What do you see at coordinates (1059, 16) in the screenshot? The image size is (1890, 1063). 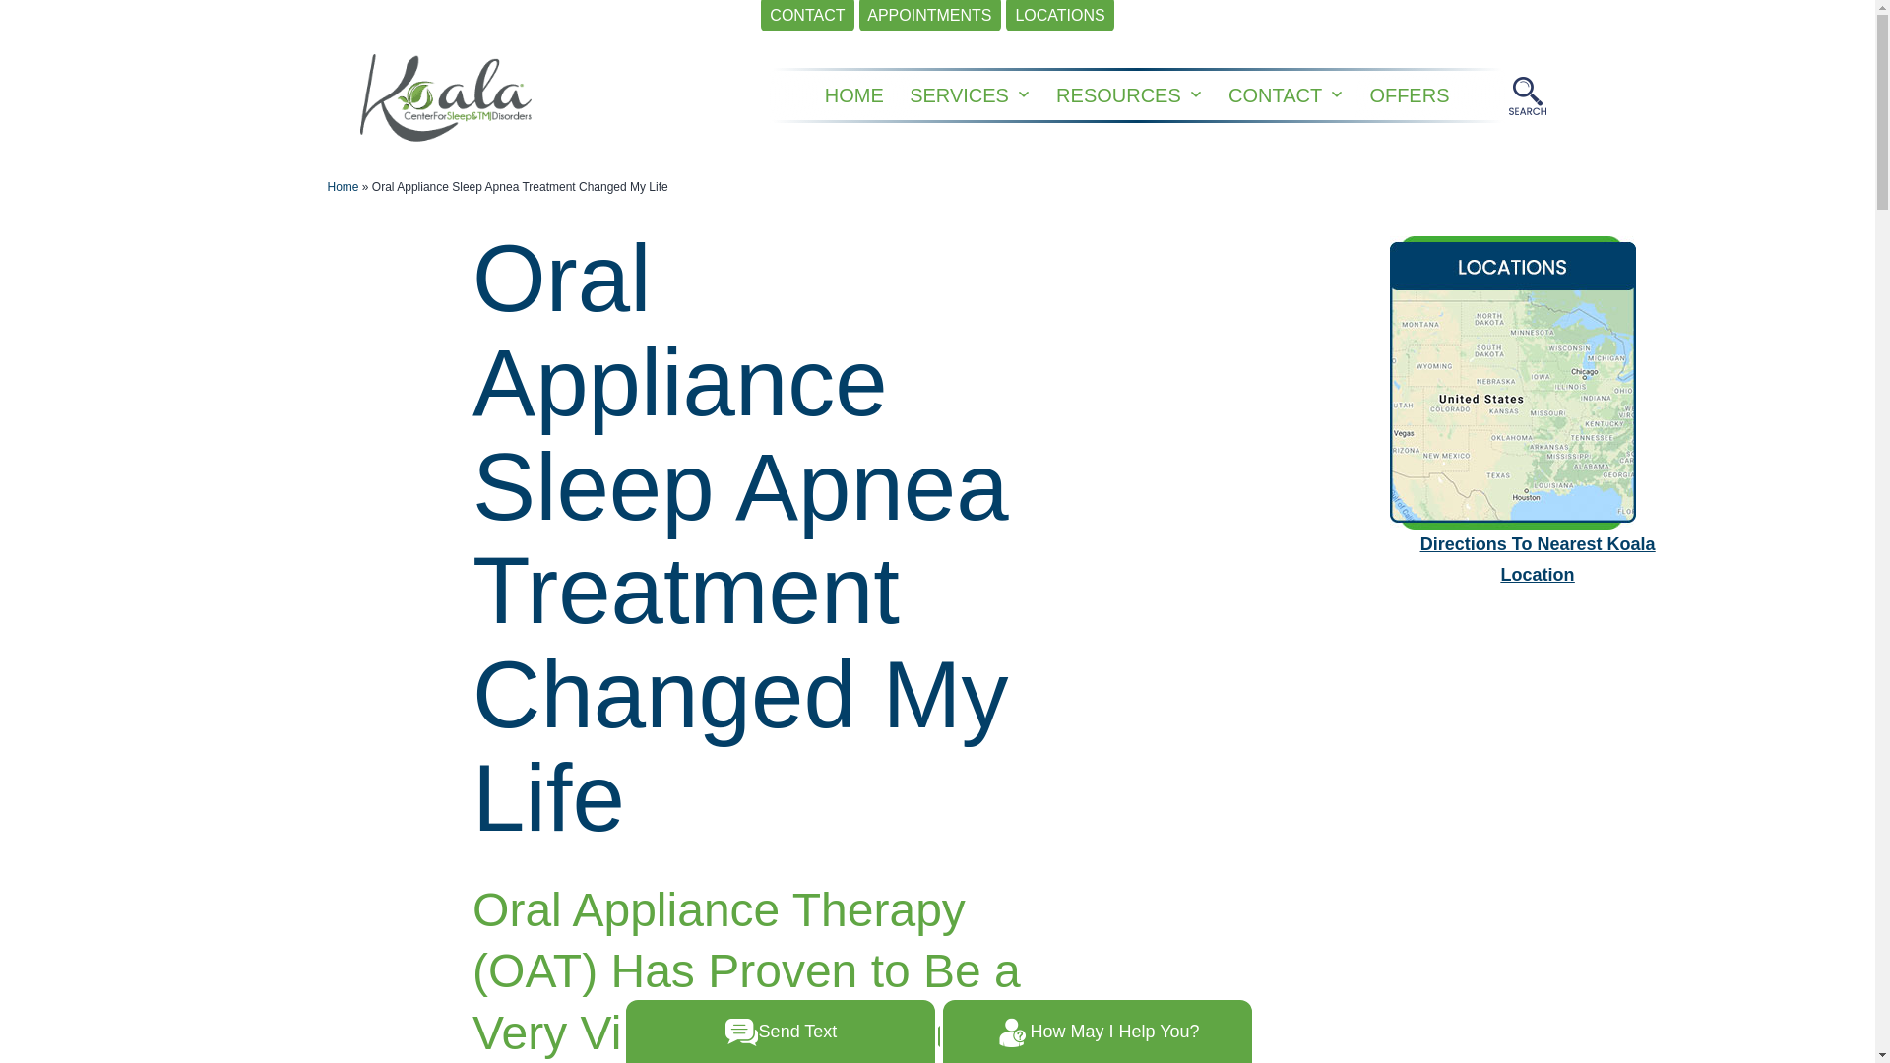 I see `LOCATIONS` at bounding box center [1059, 16].